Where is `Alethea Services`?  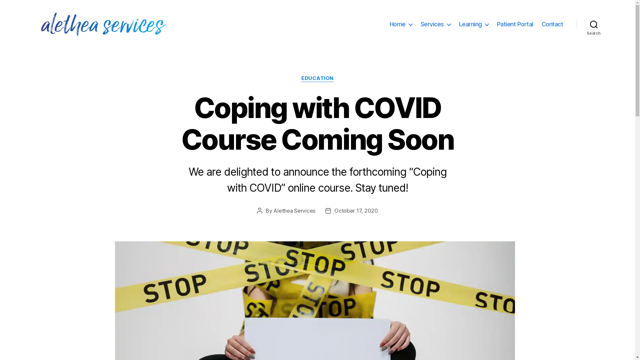
Alethea Services is located at coordinates (294, 211).